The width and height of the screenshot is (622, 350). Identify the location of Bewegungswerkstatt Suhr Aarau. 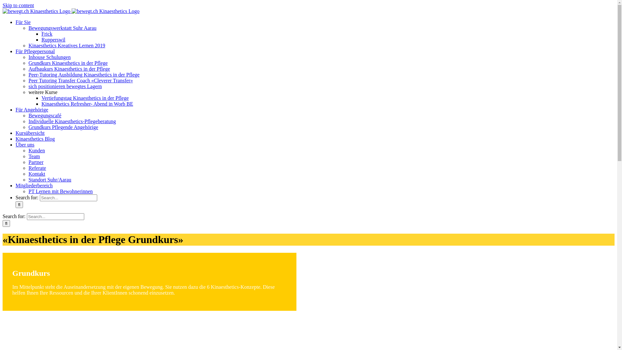
(63, 28).